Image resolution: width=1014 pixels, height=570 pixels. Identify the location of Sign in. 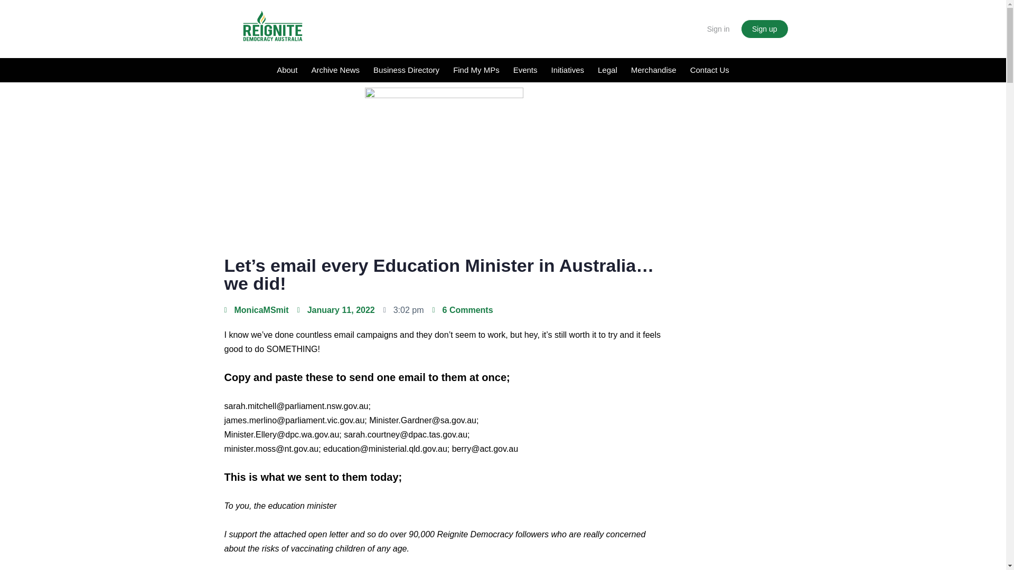
(718, 28).